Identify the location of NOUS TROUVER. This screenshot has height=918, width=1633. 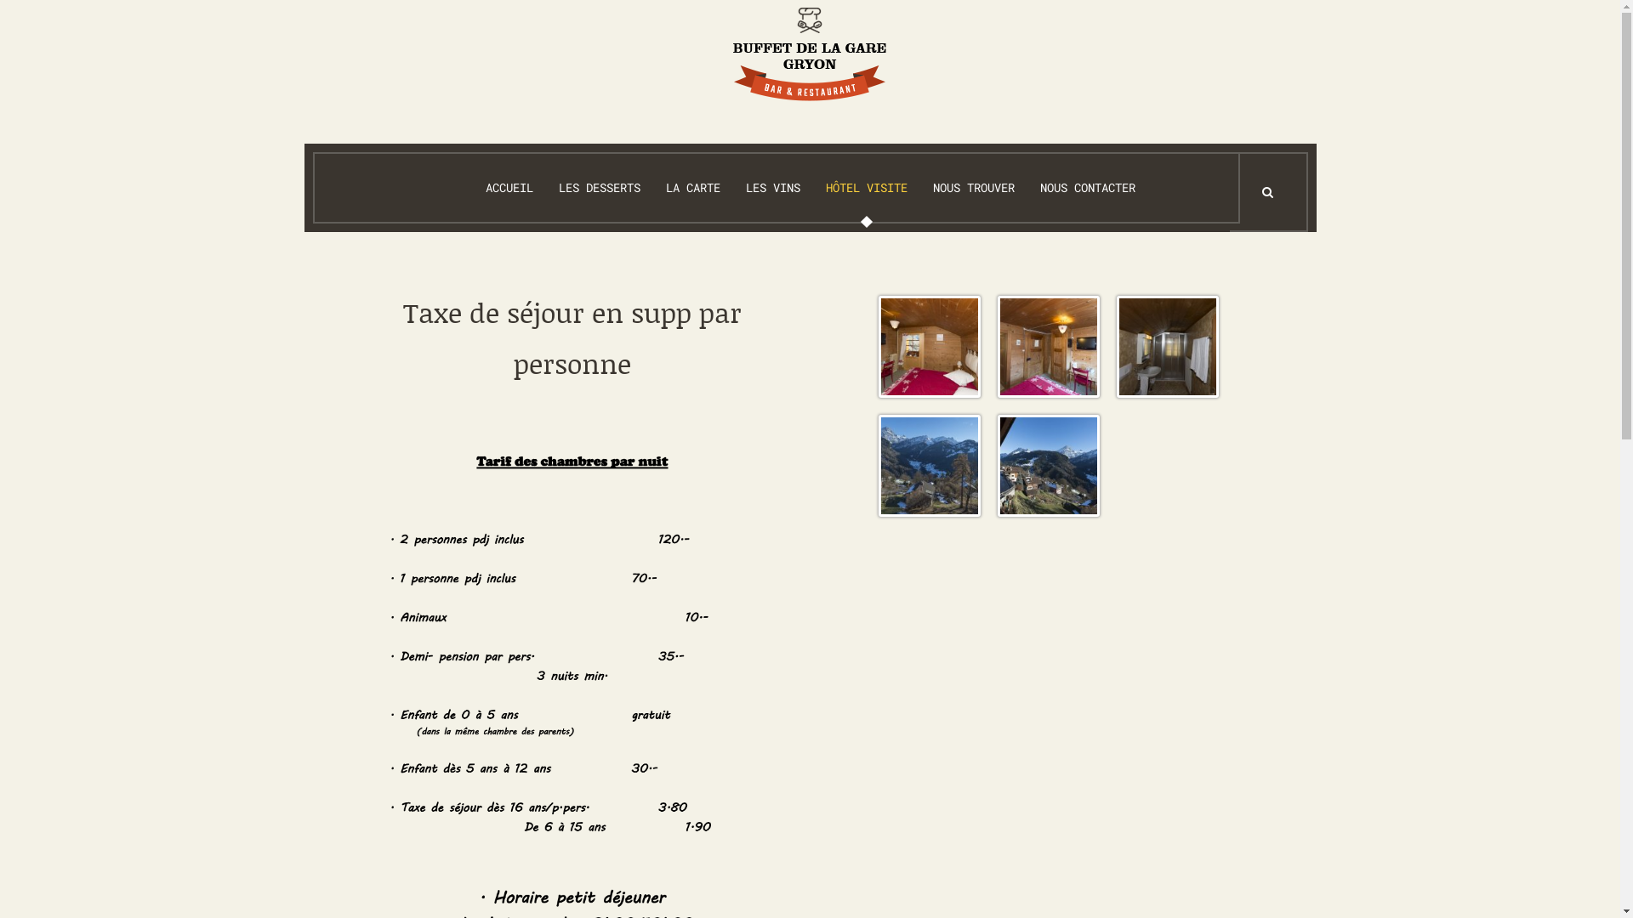
(974, 188).